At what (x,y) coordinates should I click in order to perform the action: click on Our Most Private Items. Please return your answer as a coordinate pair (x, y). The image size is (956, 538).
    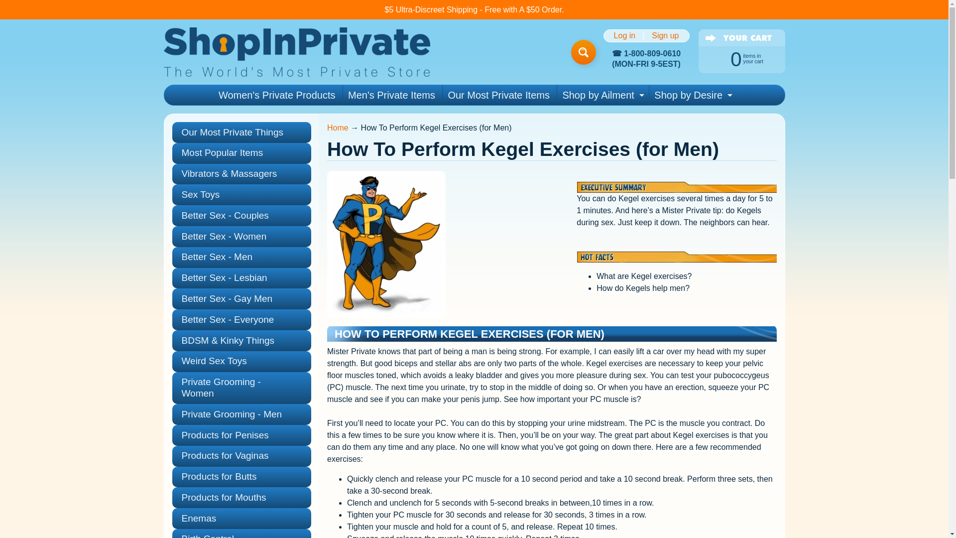
    Looking at the image, I should click on (624, 35).